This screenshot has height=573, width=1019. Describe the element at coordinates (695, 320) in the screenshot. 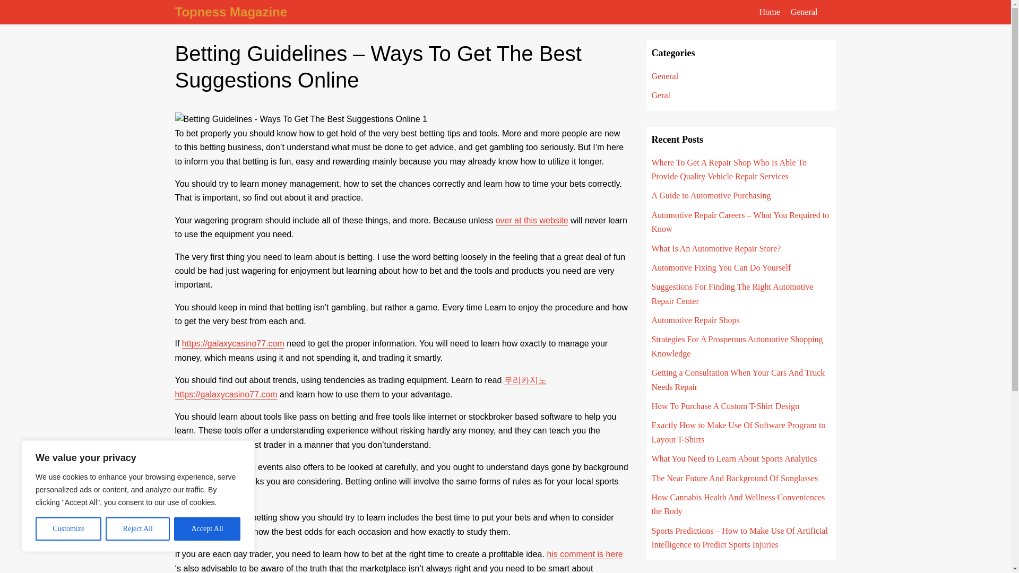

I see `Automotive Repair Shops` at that location.